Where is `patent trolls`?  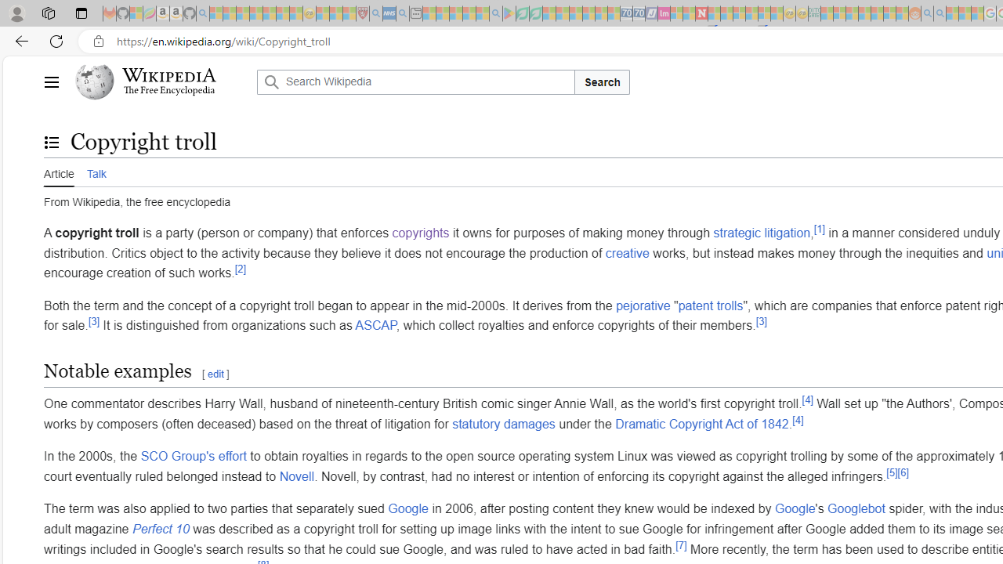 patent trolls is located at coordinates (710, 305).